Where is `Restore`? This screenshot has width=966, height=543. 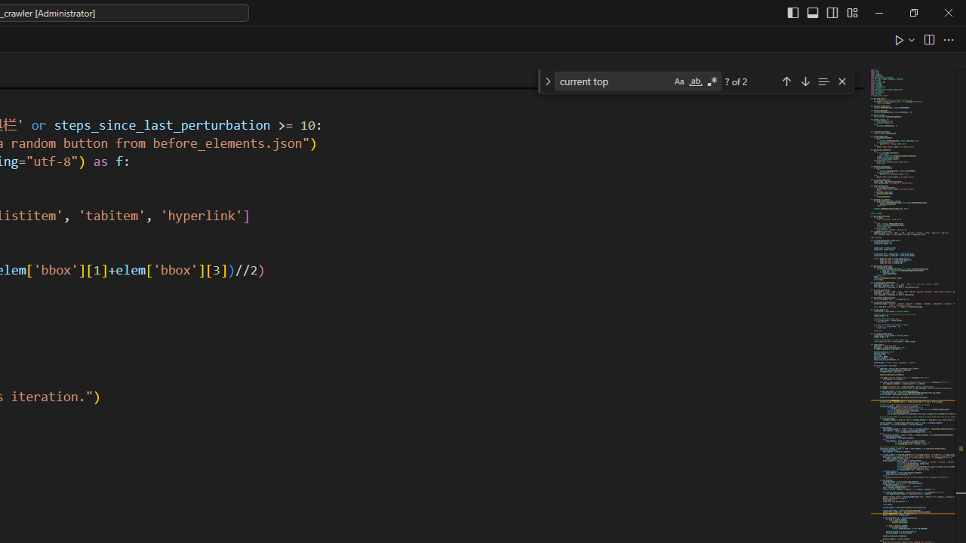
Restore is located at coordinates (913, 12).